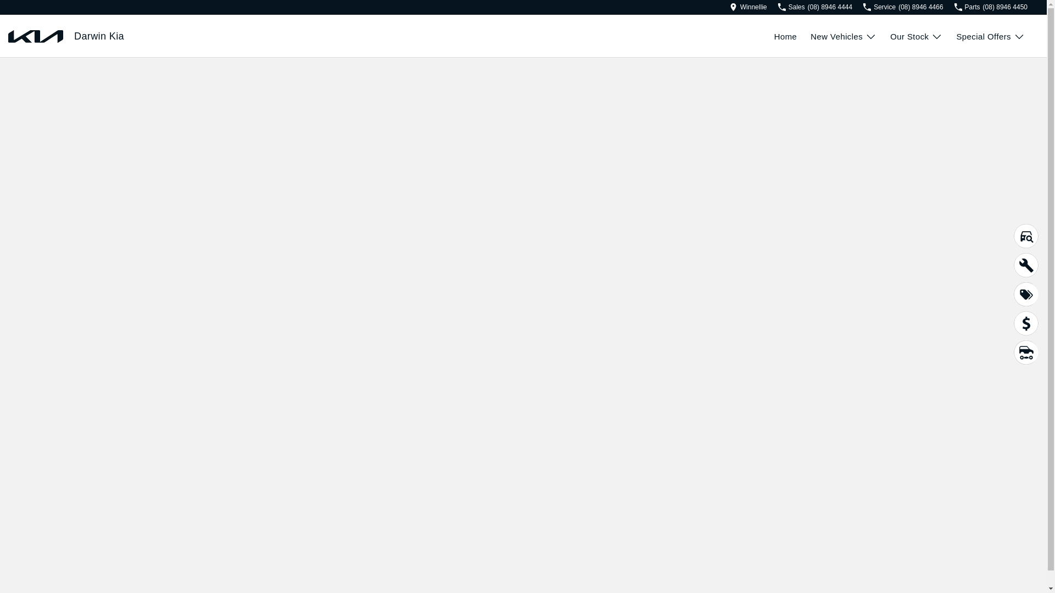 The width and height of the screenshot is (1055, 593). Describe the element at coordinates (917, 36) in the screenshot. I see `Our Stock` at that location.